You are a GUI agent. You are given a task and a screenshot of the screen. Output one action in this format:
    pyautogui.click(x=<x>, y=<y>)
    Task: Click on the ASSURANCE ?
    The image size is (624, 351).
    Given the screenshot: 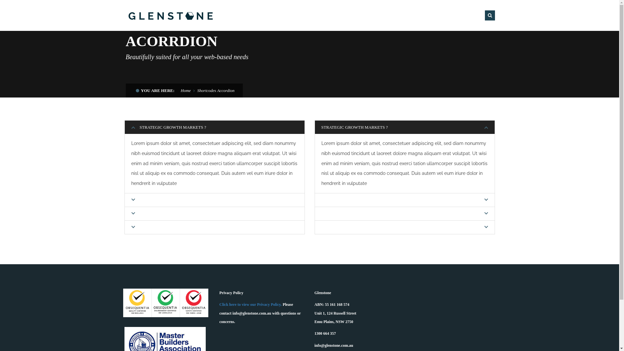 What is the action you would take?
    pyautogui.click(x=404, y=200)
    